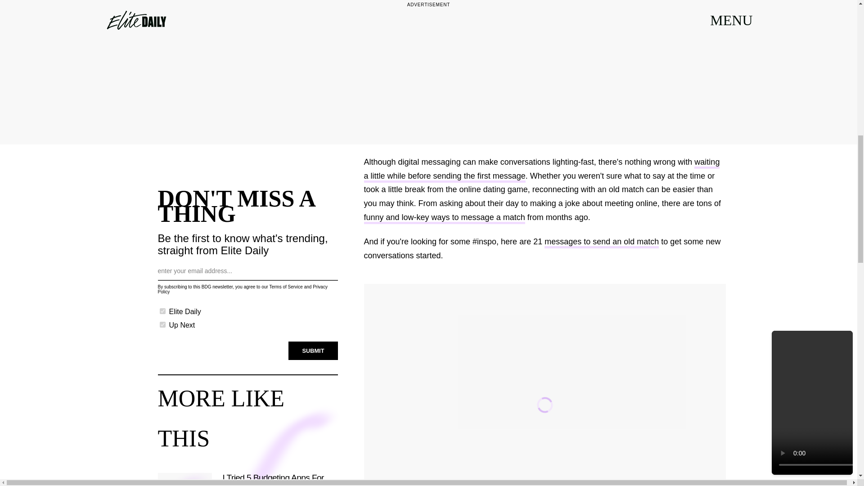 This screenshot has height=486, width=864. Describe the element at coordinates (313, 351) in the screenshot. I see `SUBMIT` at that location.